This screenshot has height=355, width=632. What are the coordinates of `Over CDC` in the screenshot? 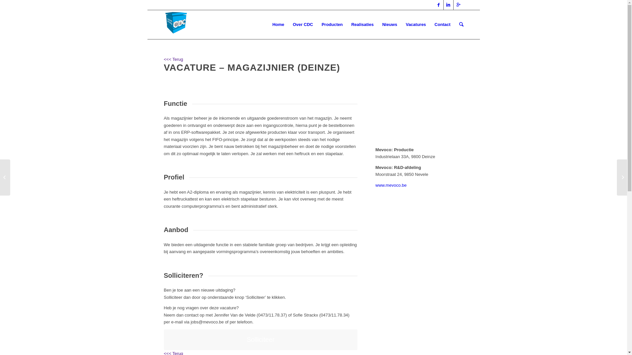 It's located at (303, 25).